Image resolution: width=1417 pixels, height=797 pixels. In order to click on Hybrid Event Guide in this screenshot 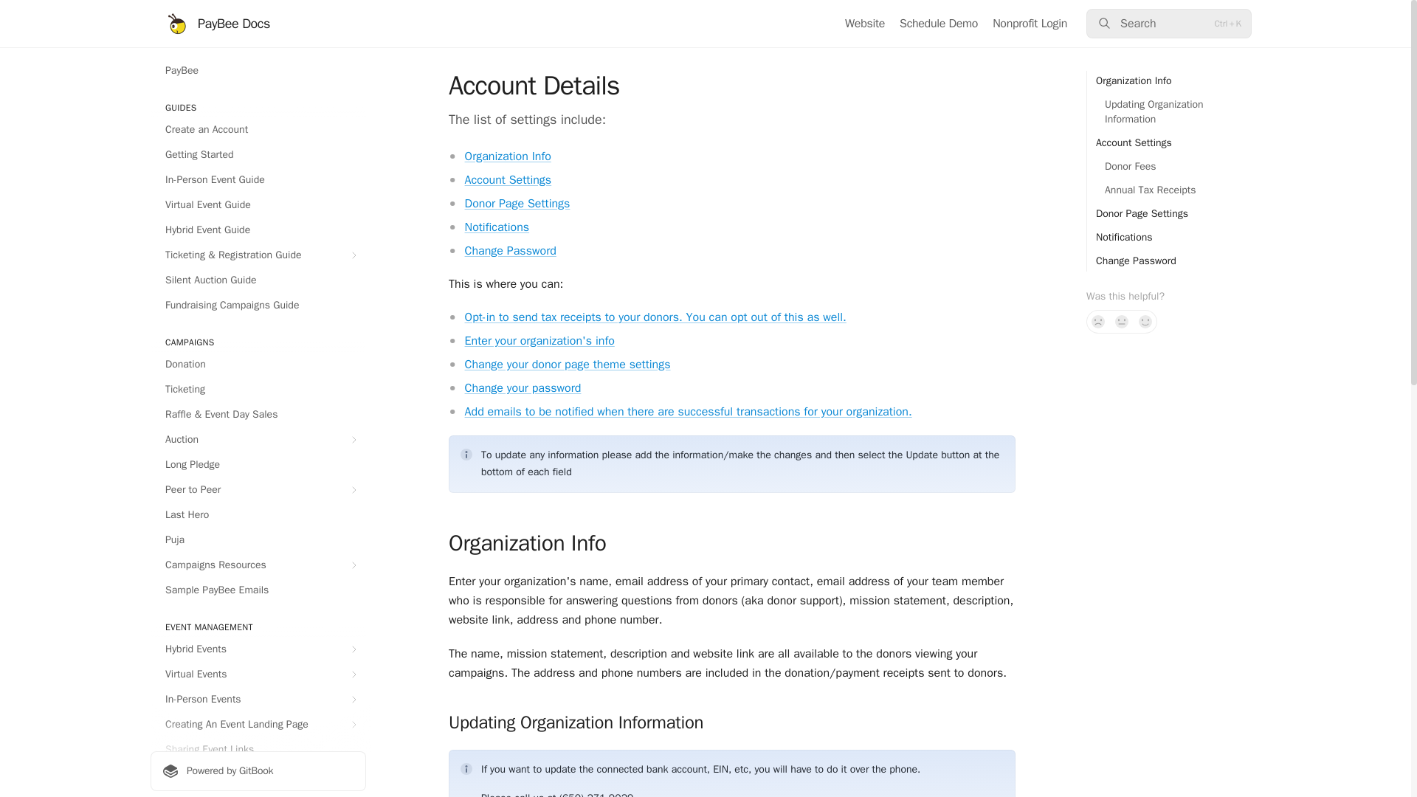, I will do `click(258, 230)`.